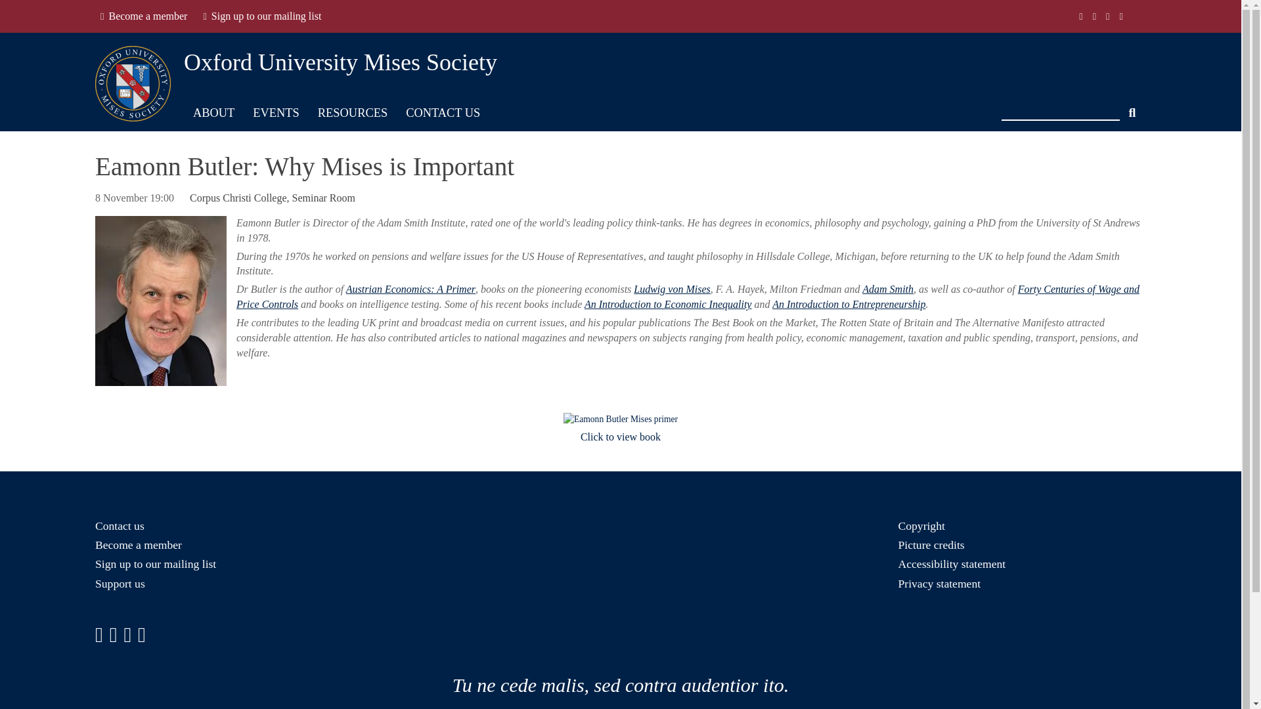 The width and height of the screenshot is (1261, 709). I want to click on An Introduction to Entrepreneurship, so click(849, 303).